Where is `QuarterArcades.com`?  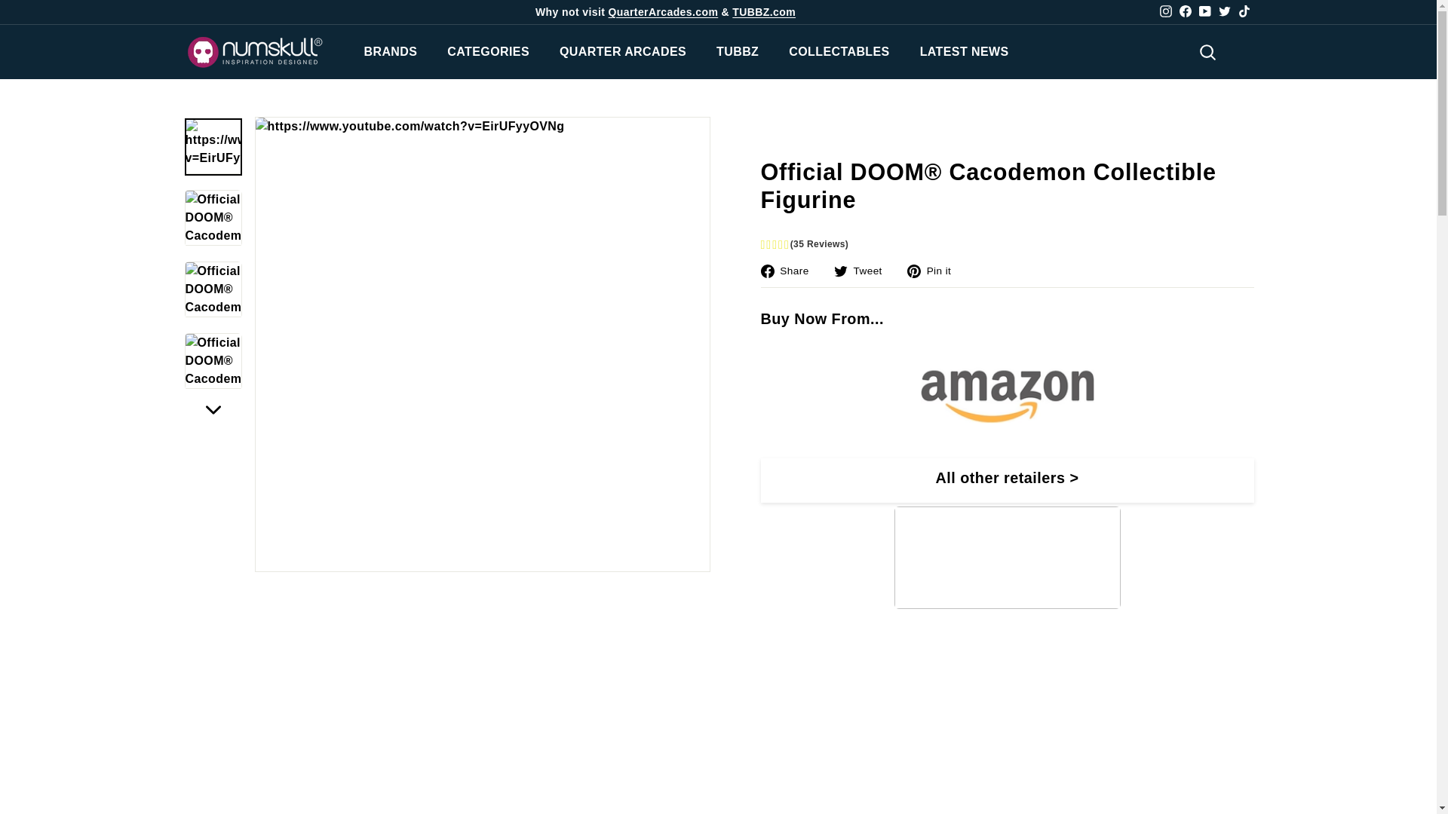
QuarterArcades.com is located at coordinates (663, 11).